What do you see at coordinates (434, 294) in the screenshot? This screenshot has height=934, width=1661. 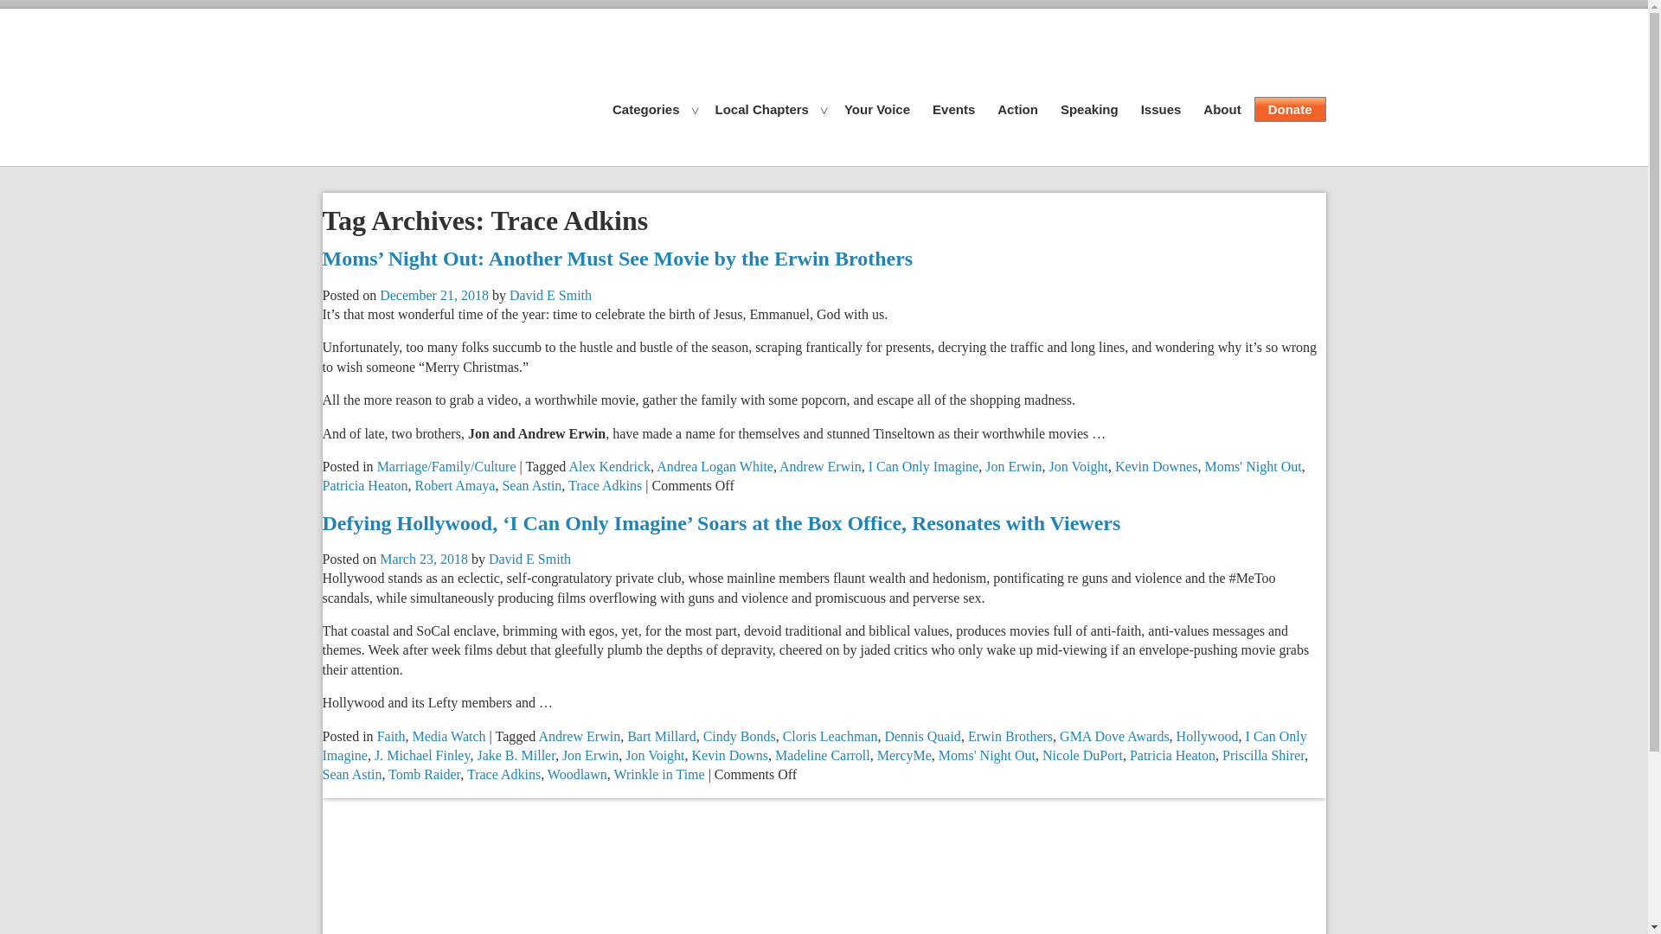 I see `3:00 PM` at bounding box center [434, 294].